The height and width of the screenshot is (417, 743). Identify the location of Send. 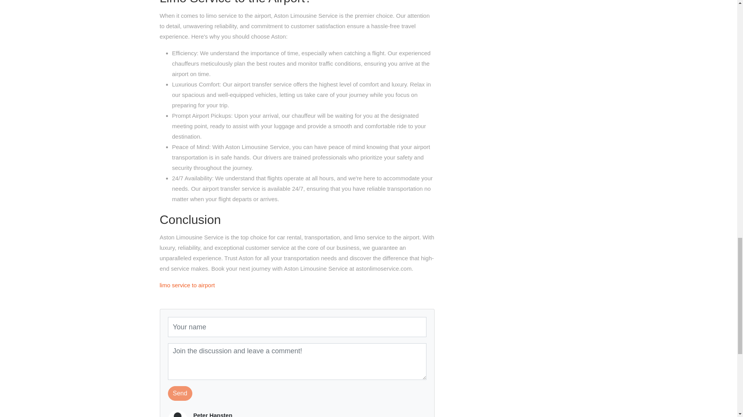
(180, 393).